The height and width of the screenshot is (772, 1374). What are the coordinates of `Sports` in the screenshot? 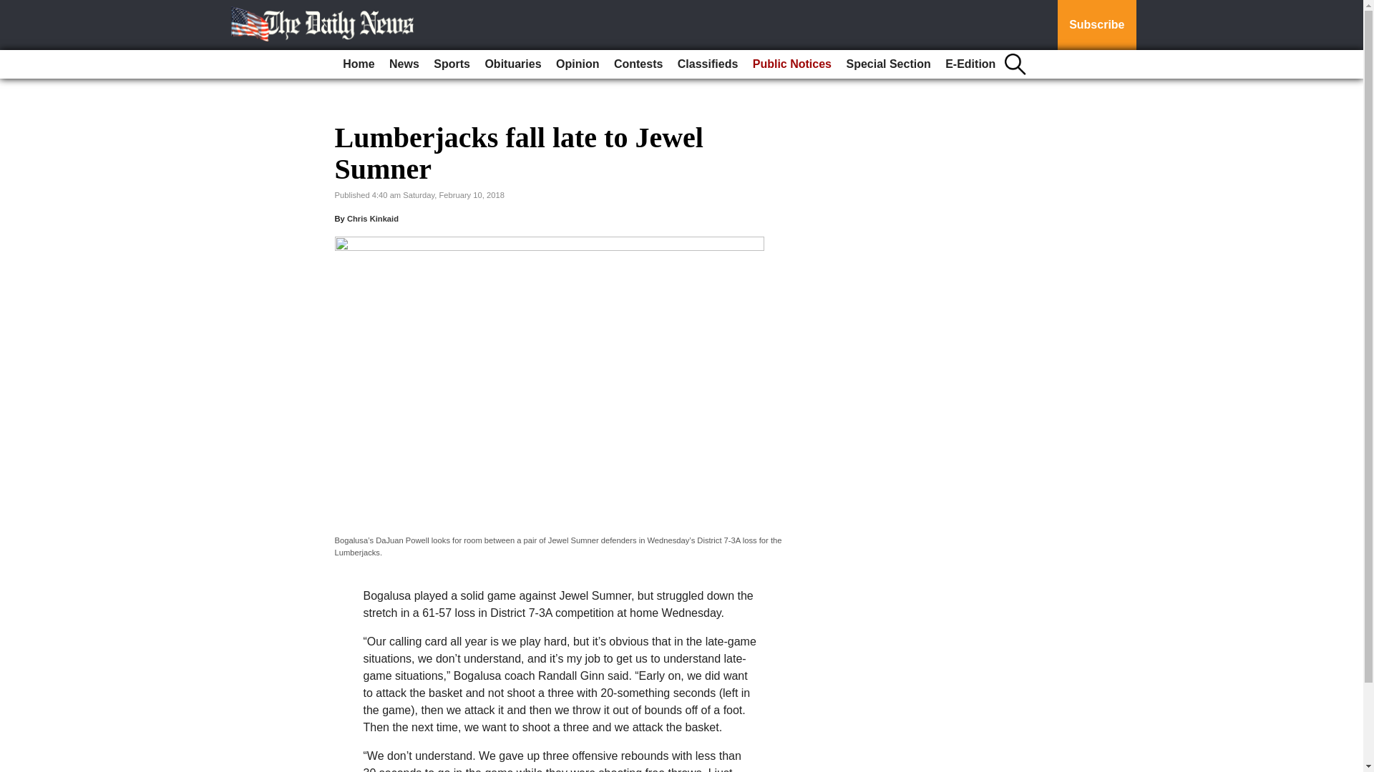 It's located at (451, 64).